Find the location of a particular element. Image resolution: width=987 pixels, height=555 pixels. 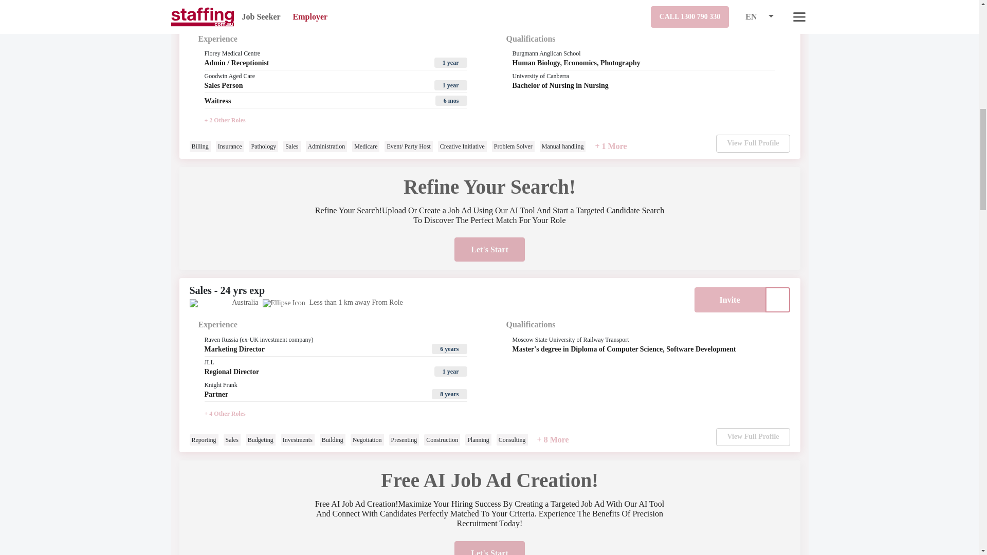

Invite is located at coordinates (729, 13).